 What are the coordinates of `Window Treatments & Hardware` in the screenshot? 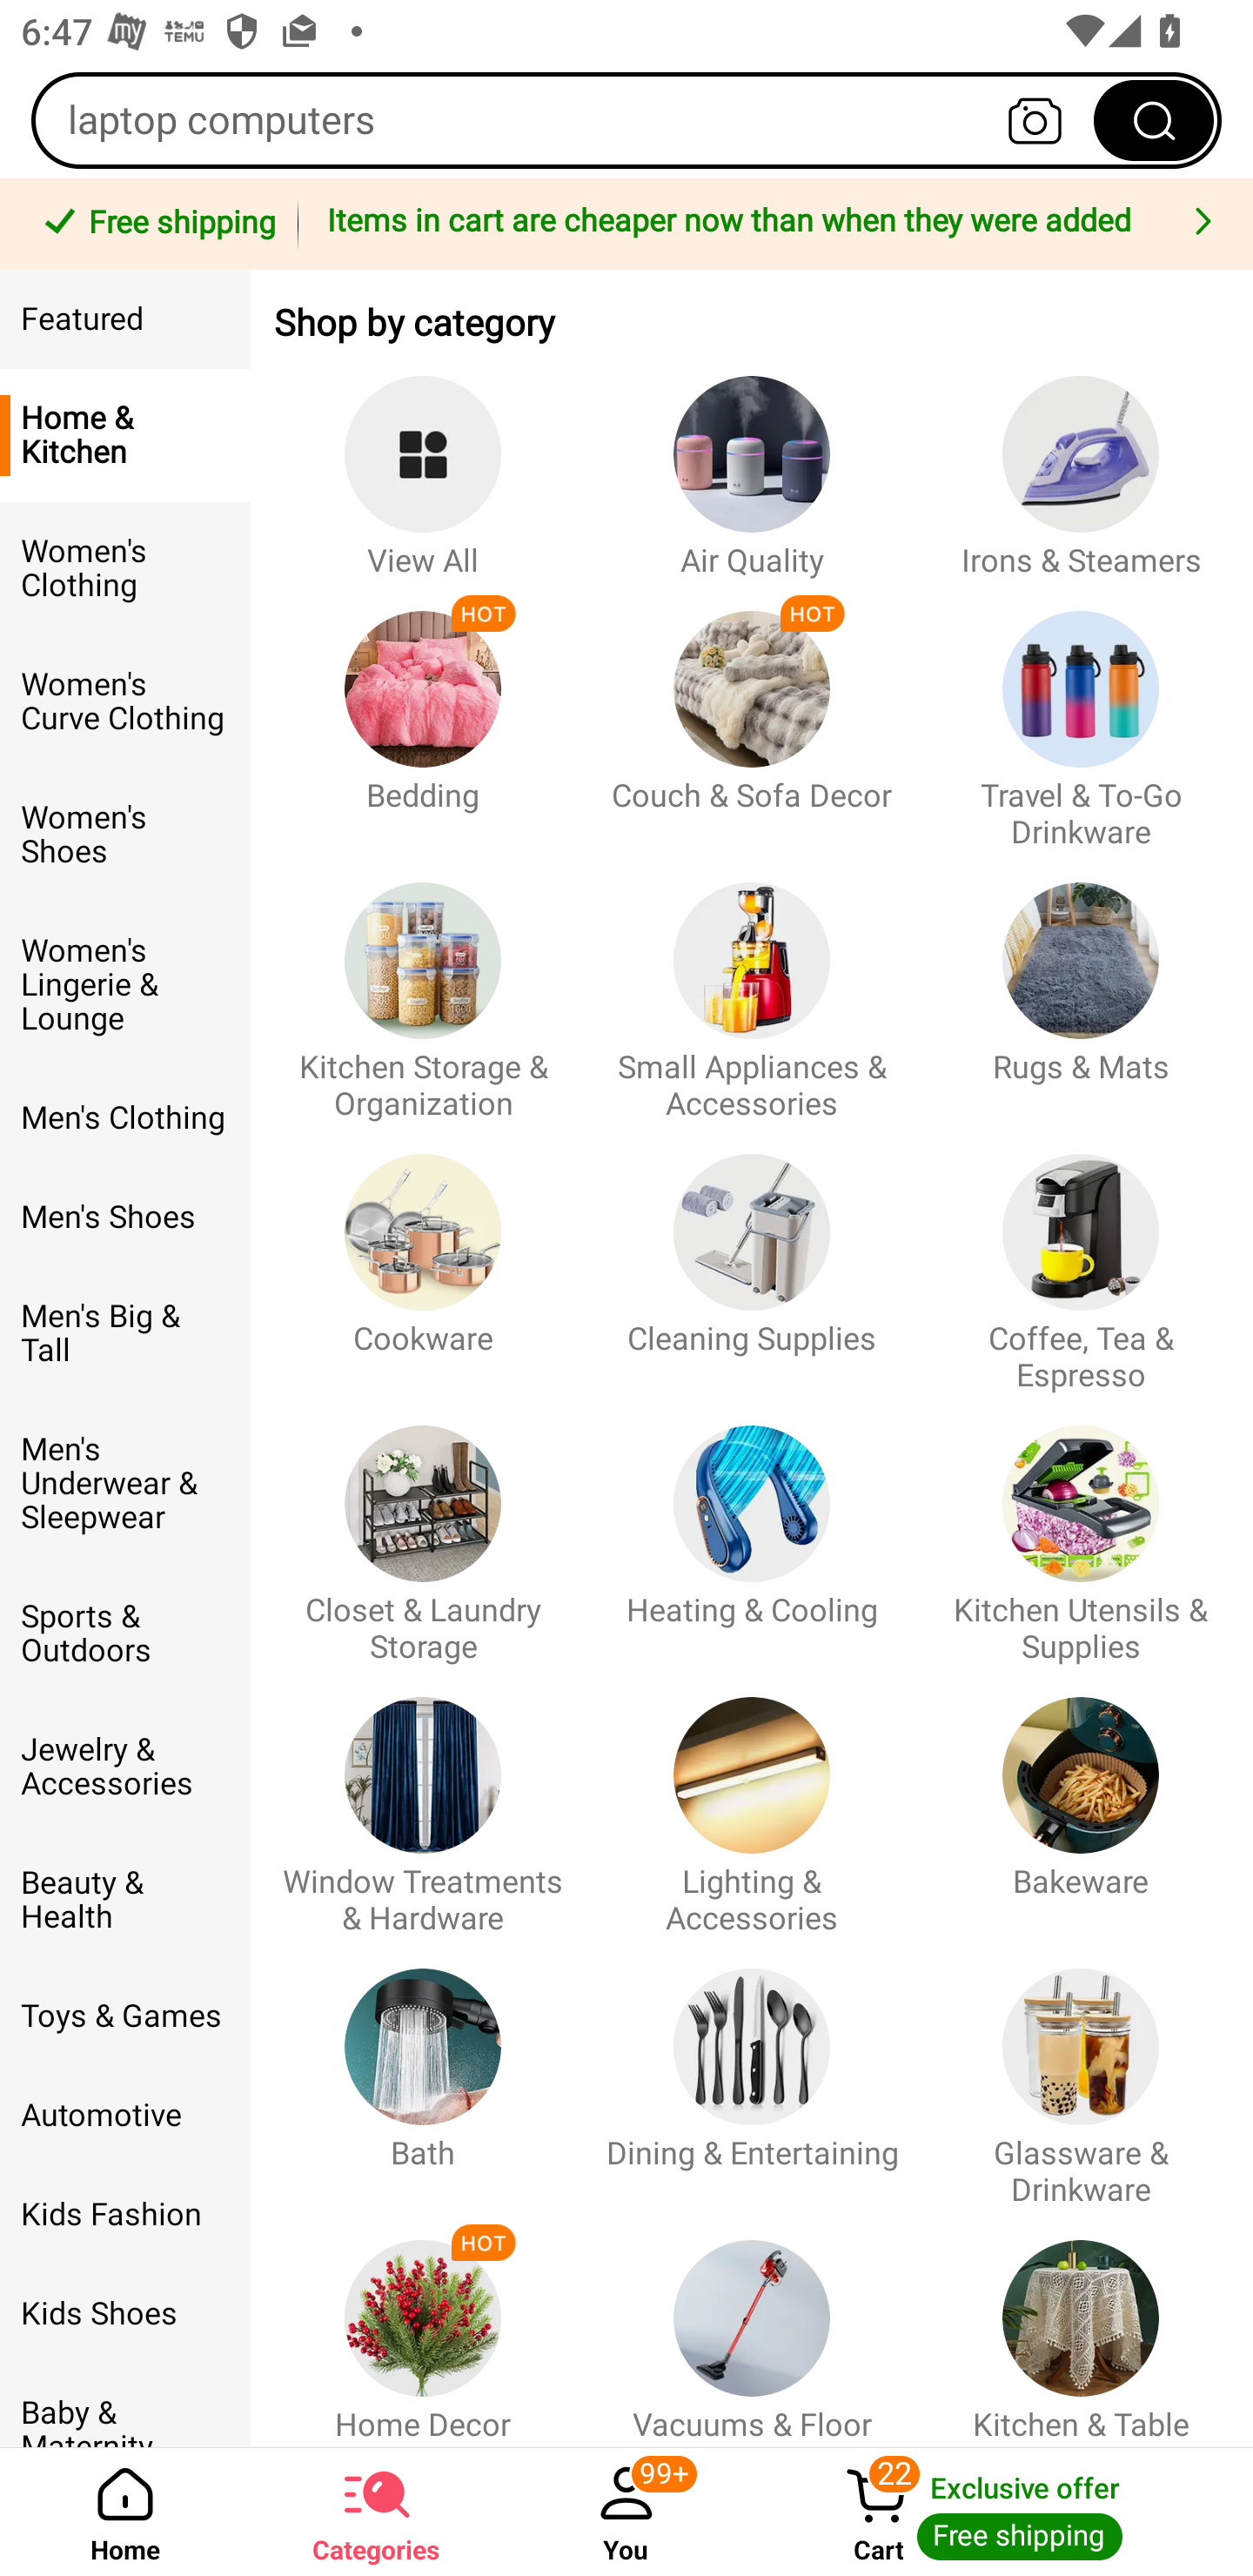 It's located at (423, 1801).